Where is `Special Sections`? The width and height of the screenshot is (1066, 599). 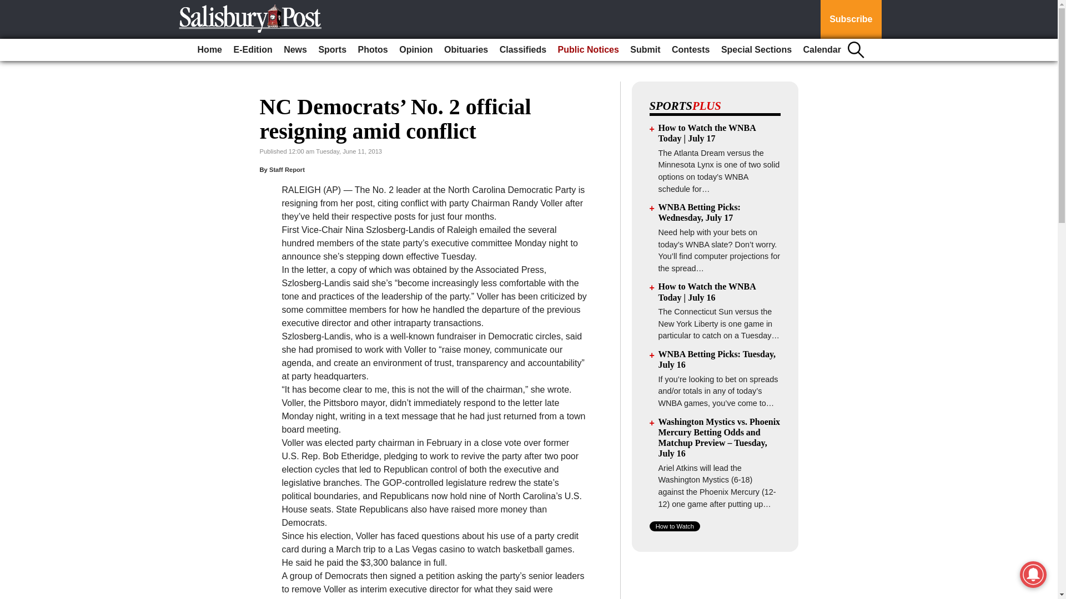
Special Sections is located at coordinates (756, 50).